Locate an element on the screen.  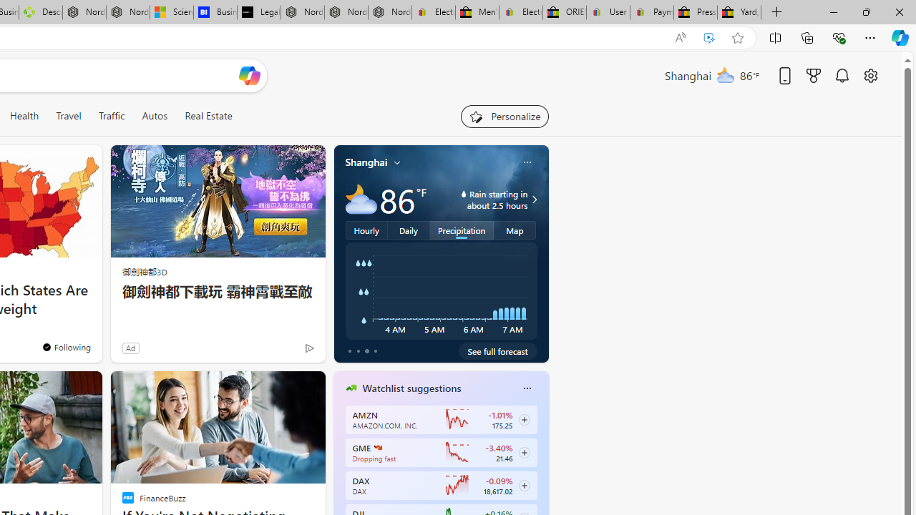
See full forecast is located at coordinates (498, 350).